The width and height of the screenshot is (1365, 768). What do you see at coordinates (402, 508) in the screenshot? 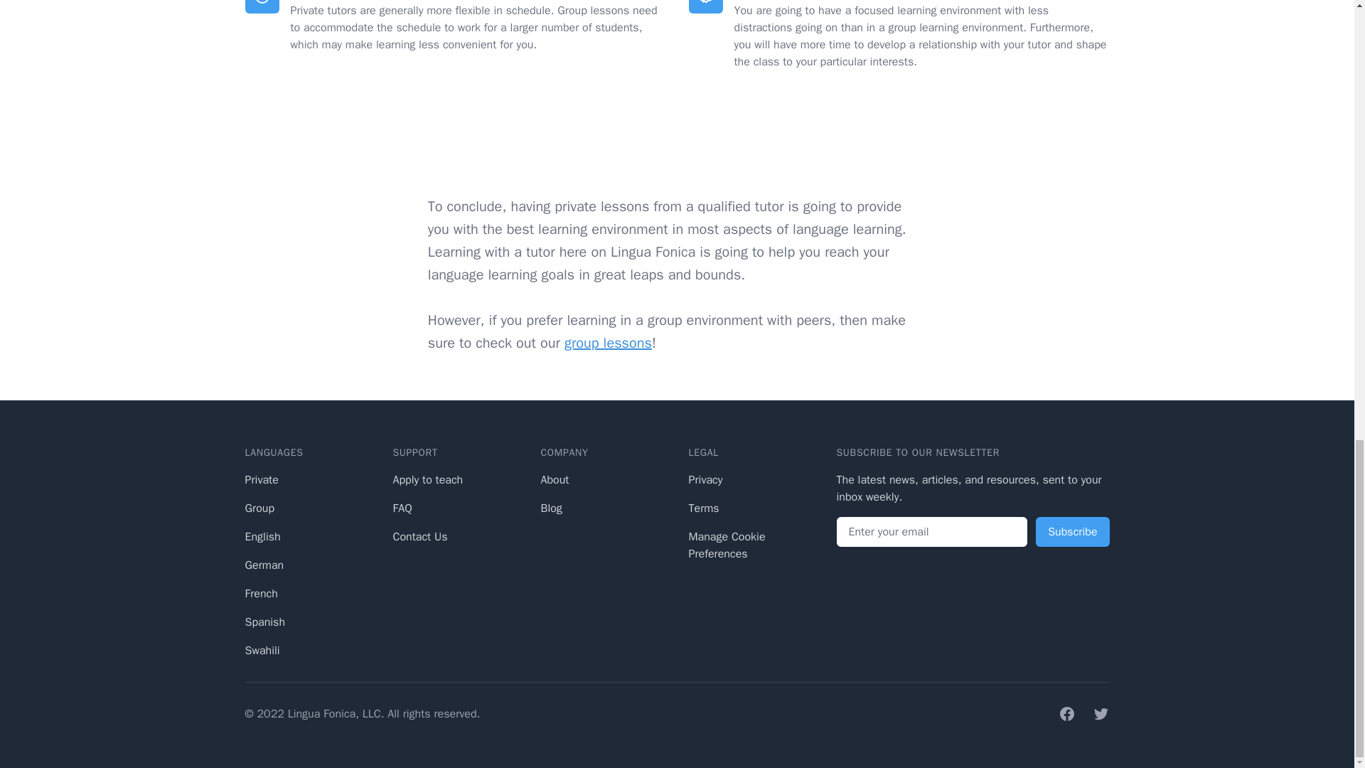
I see `FAQ` at bounding box center [402, 508].